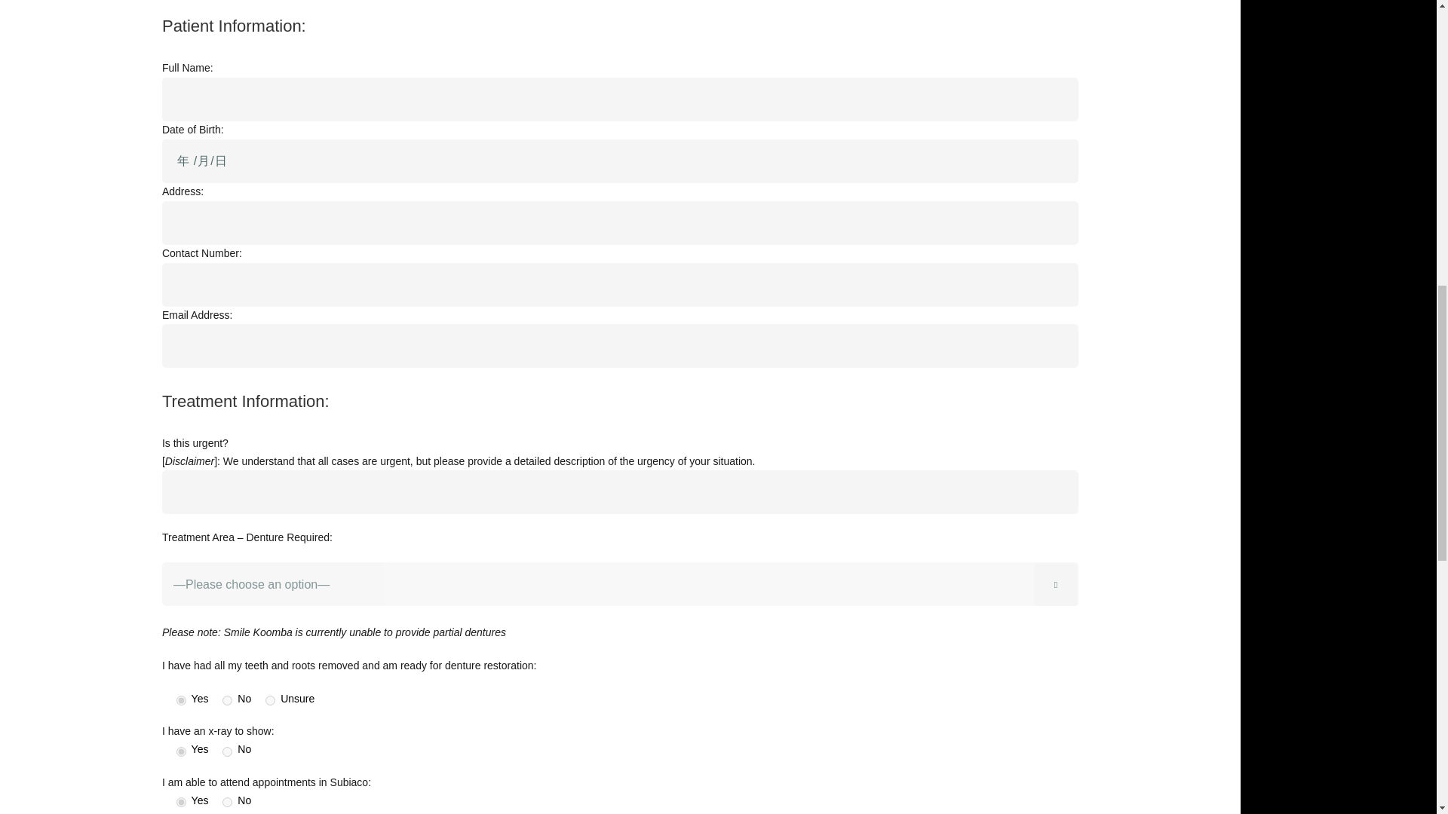  I want to click on Yes, so click(181, 701).